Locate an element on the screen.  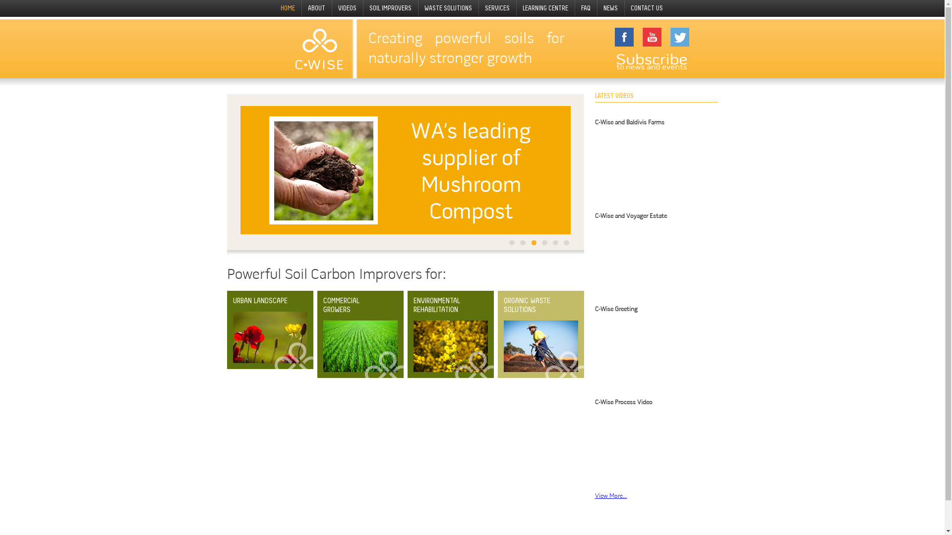
NEWS is located at coordinates (611, 8).